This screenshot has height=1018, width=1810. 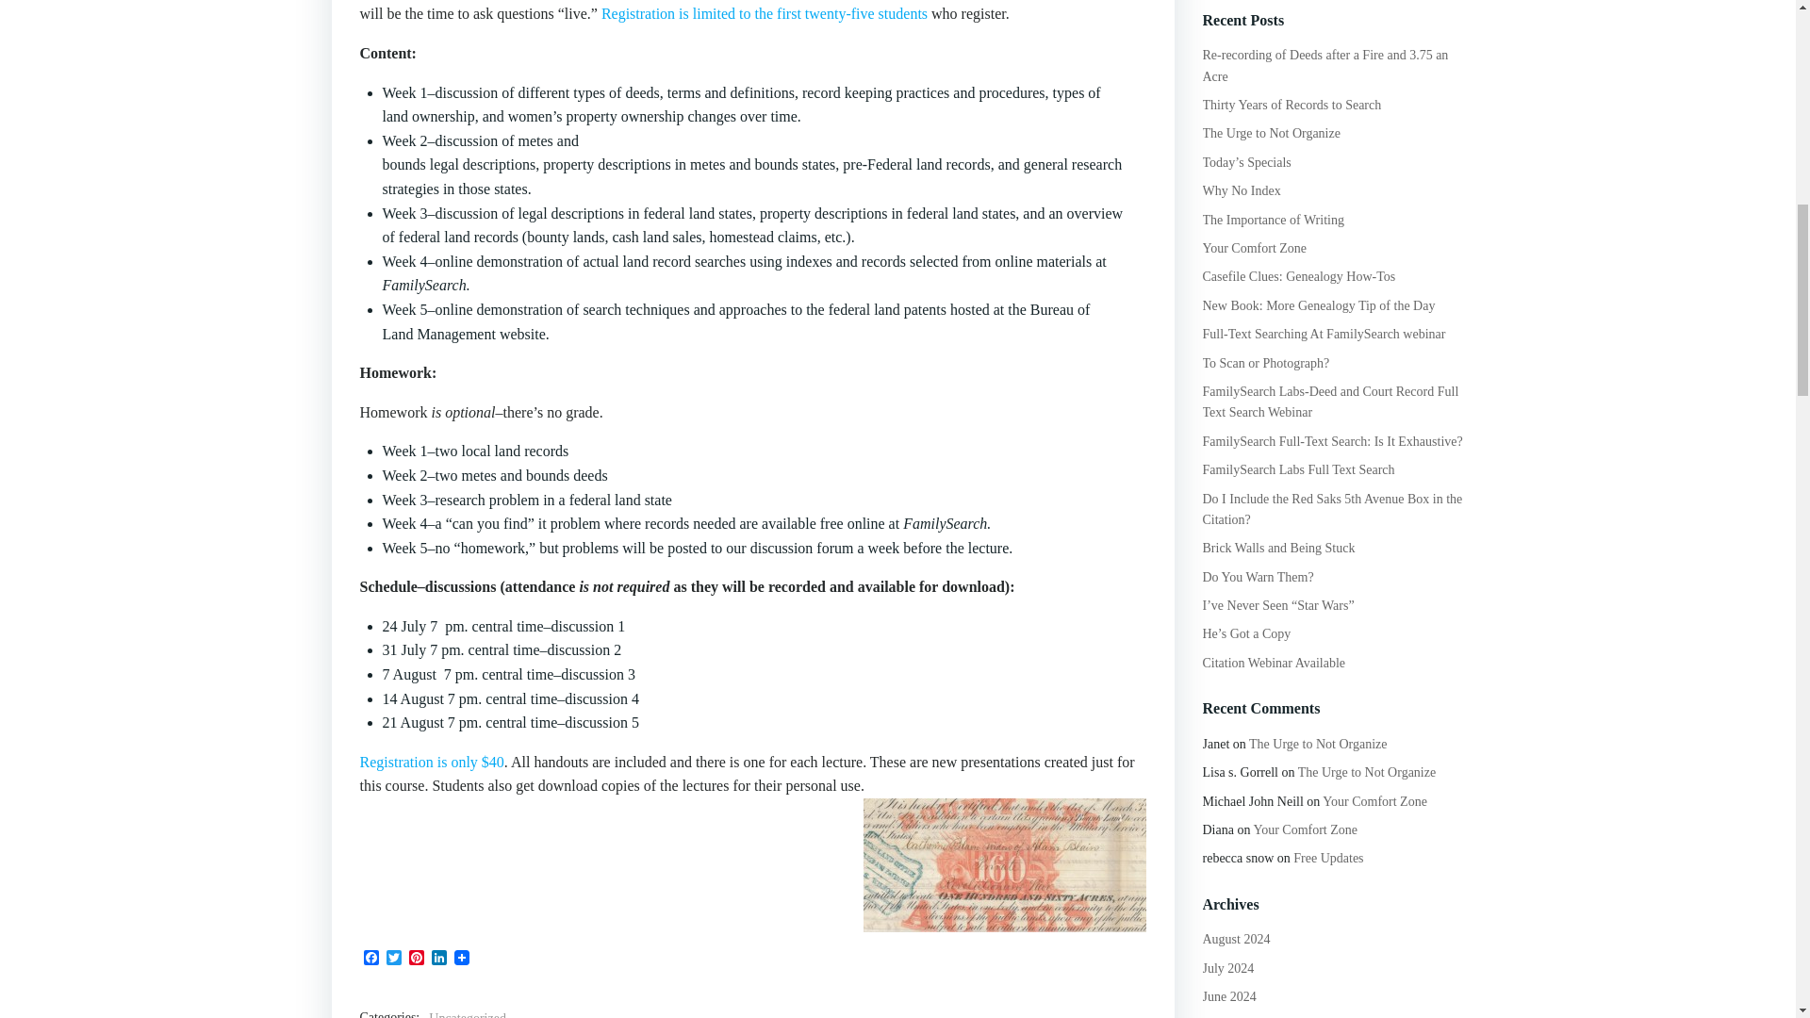 I want to click on Facebook, so click(x=371, y=960).